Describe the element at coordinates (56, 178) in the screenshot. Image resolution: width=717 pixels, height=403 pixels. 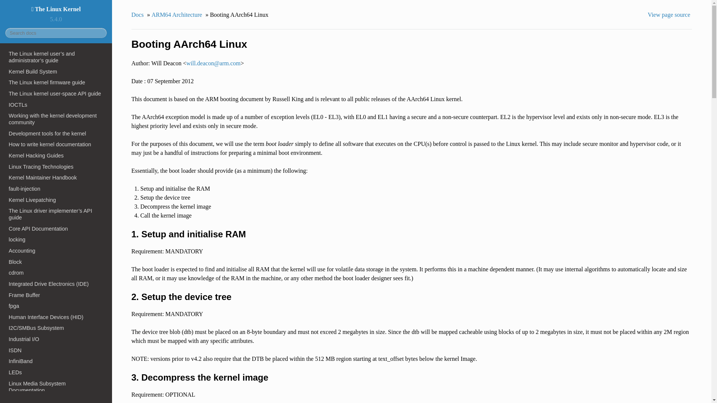
I see `Kernel Maintainer Handbook` at that location.